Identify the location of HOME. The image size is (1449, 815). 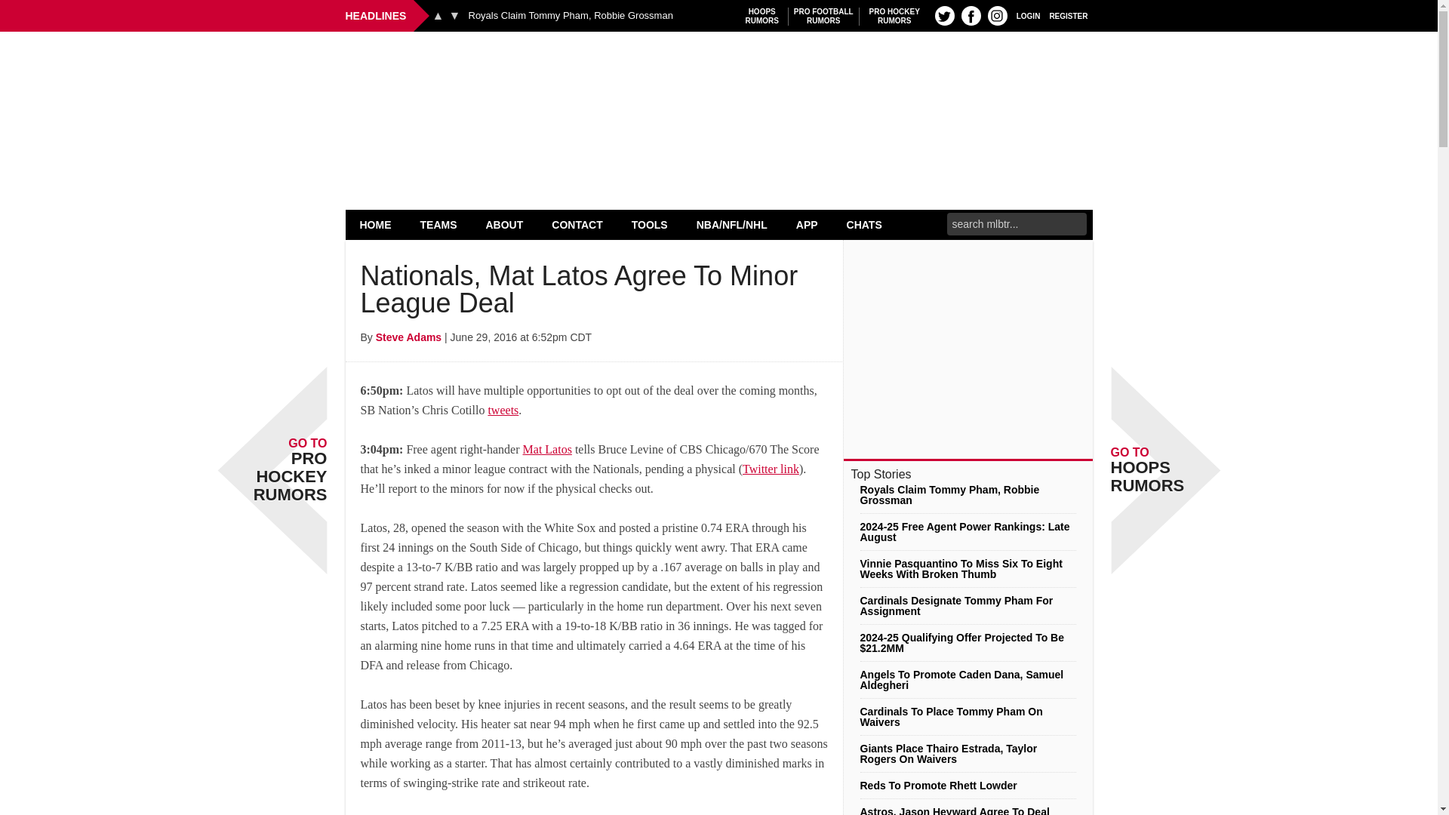
(894, 16).